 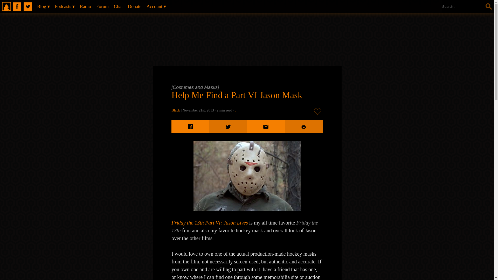 What do you see at coordinates (85, 6) in the screenshot?
I see `Radio` at bounding box center [85, 6].